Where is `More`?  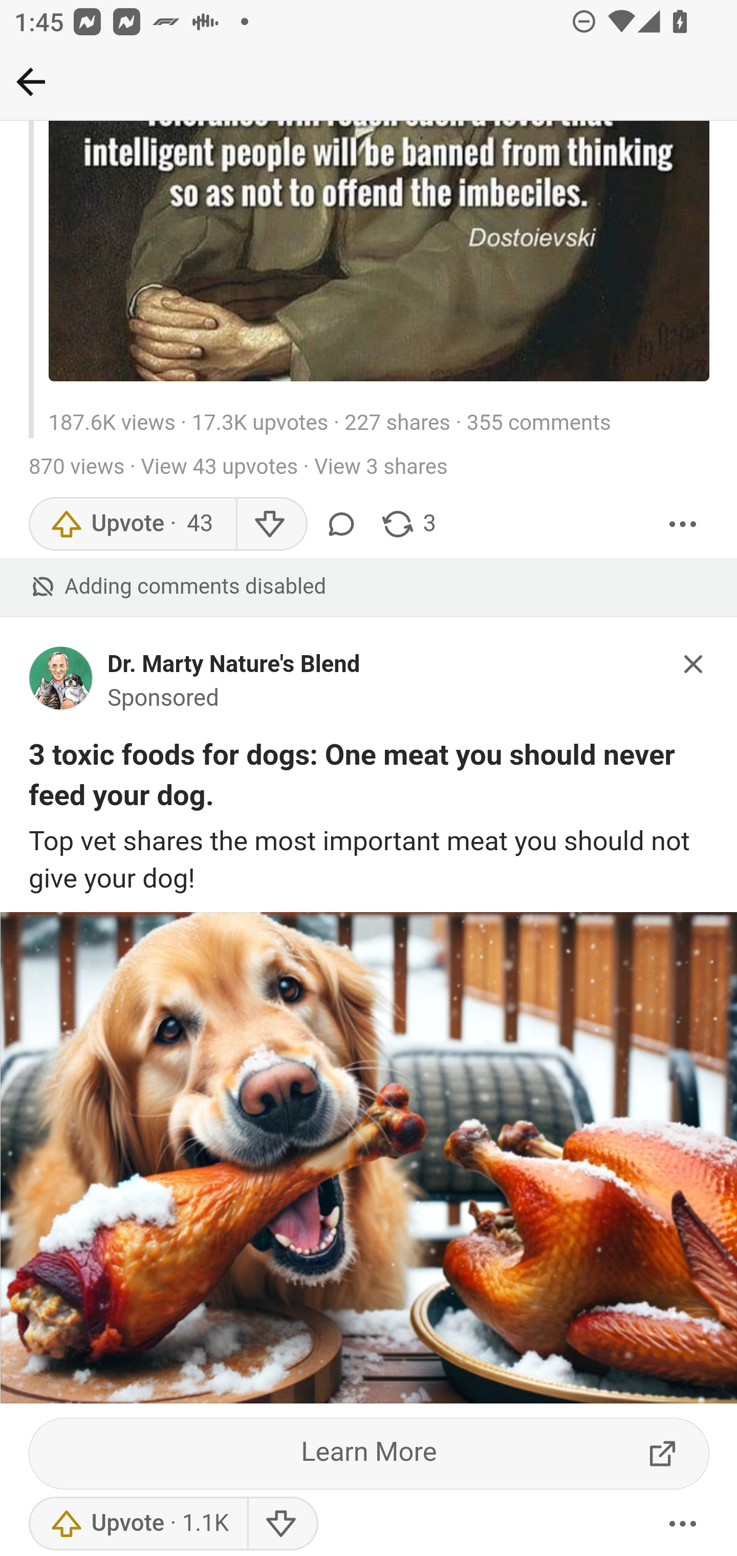 More is located at coordinates (683, 525).